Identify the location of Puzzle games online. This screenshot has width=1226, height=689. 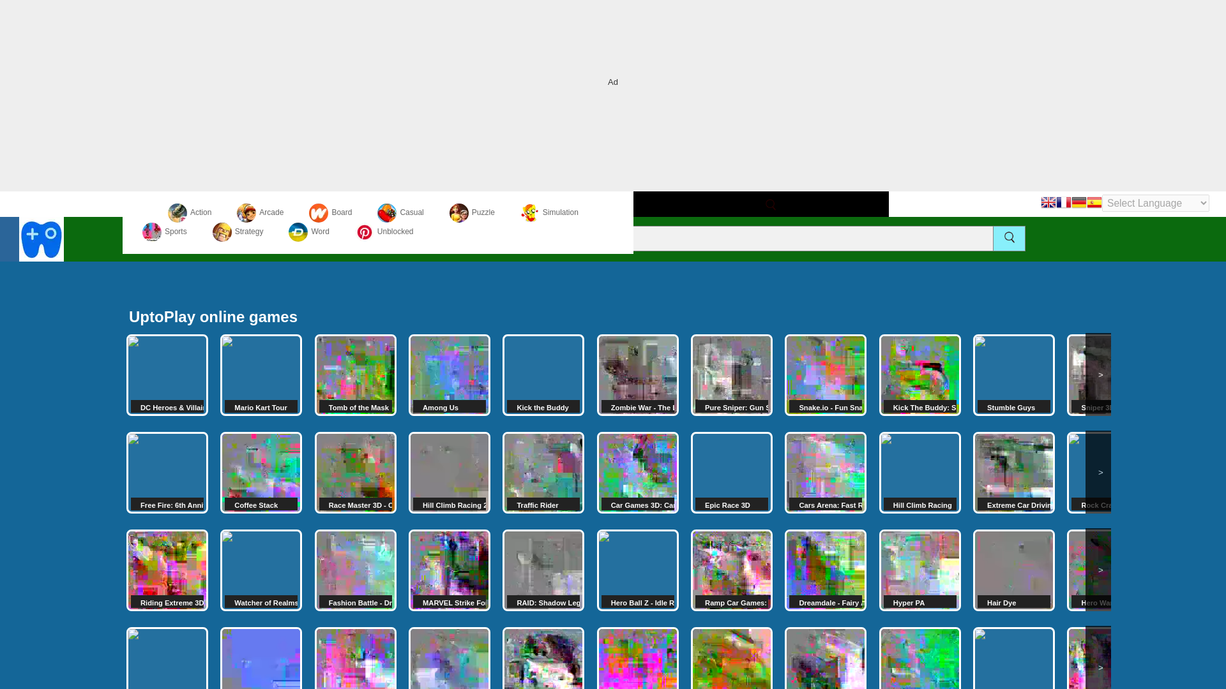
(473, 212).